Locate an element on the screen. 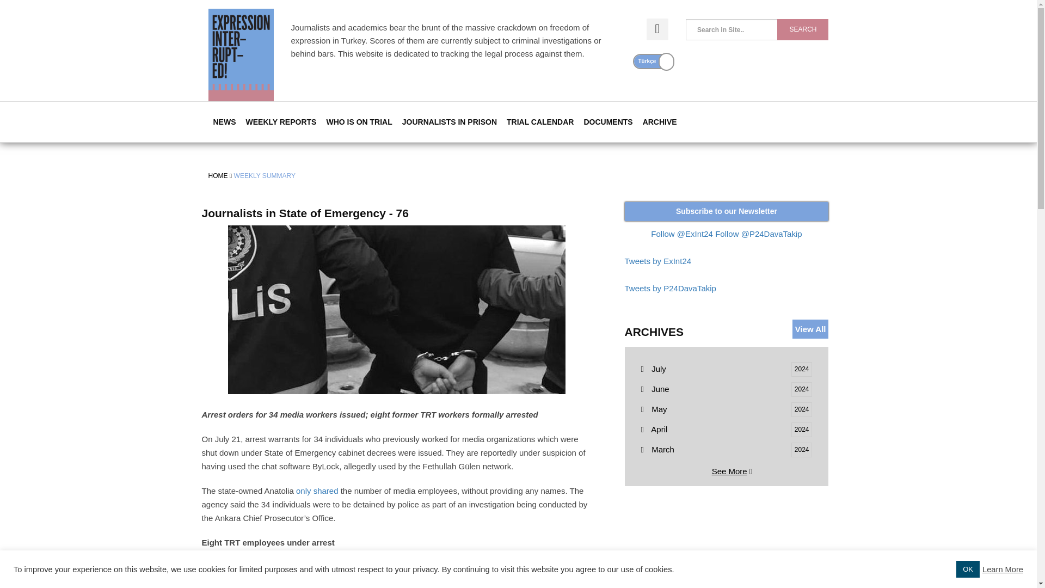 The width and height of the screenshot is (1045, 588). SEARCH is located at coordinates (803, 29).